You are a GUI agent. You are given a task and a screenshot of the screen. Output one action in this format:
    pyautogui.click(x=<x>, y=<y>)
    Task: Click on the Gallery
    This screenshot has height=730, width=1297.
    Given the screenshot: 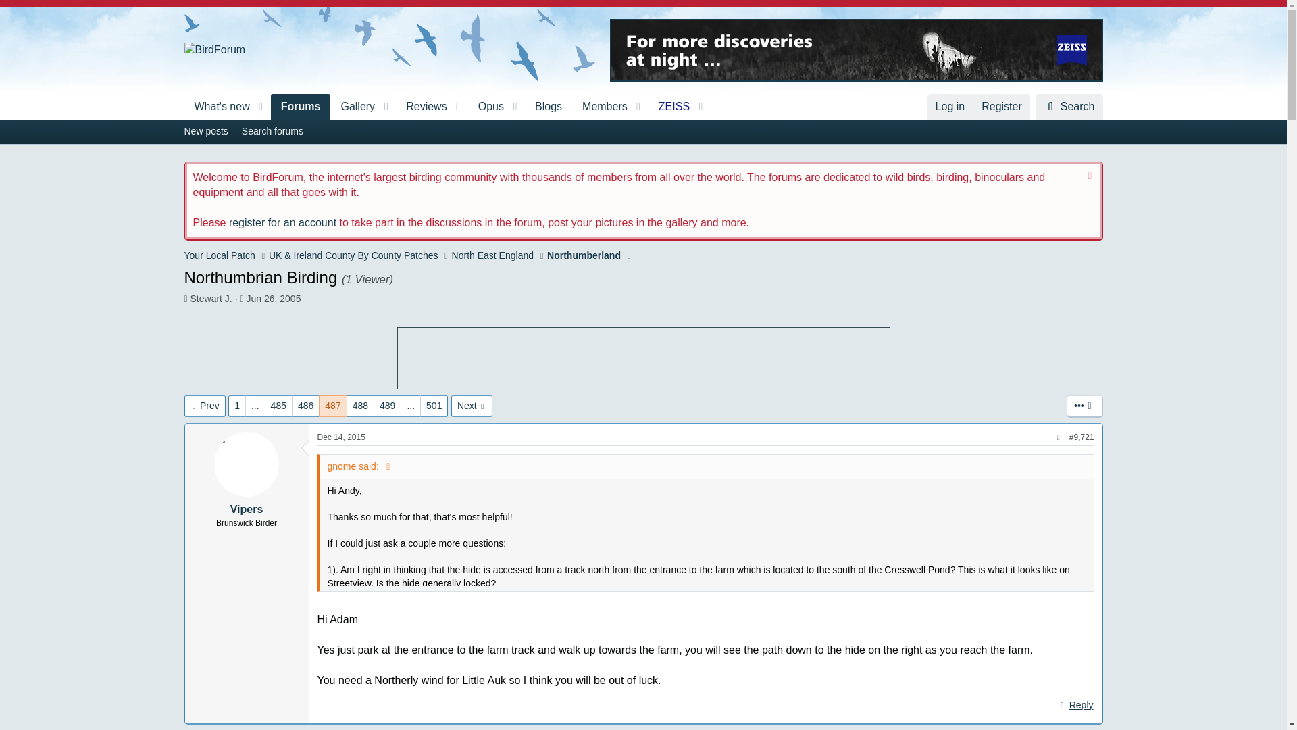 What is the action you would take?
    pyautogui.click(x=411, y=406)
    